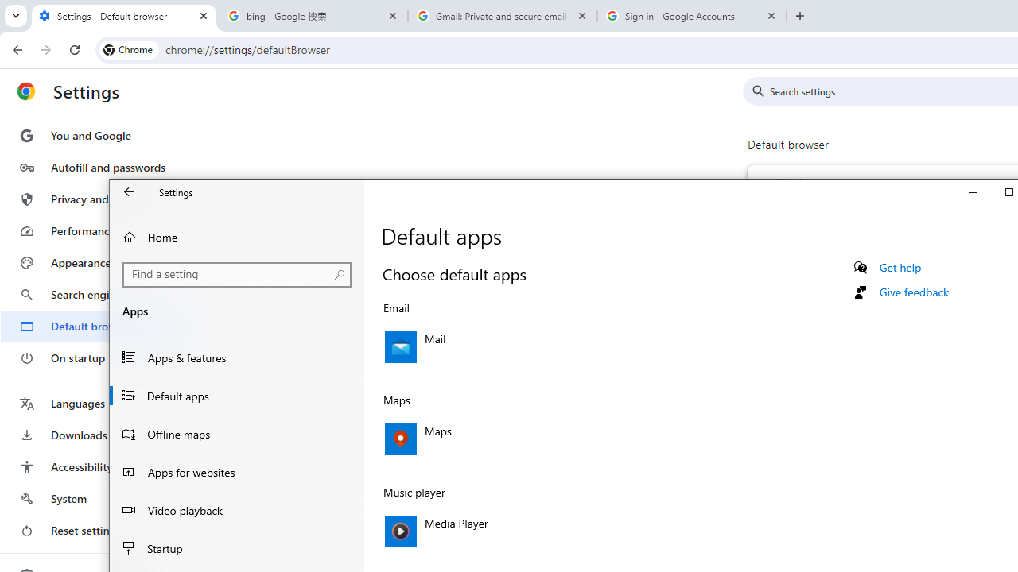 The image size is (1018, 572). I want to click on Offline maps, so click(237, 434).